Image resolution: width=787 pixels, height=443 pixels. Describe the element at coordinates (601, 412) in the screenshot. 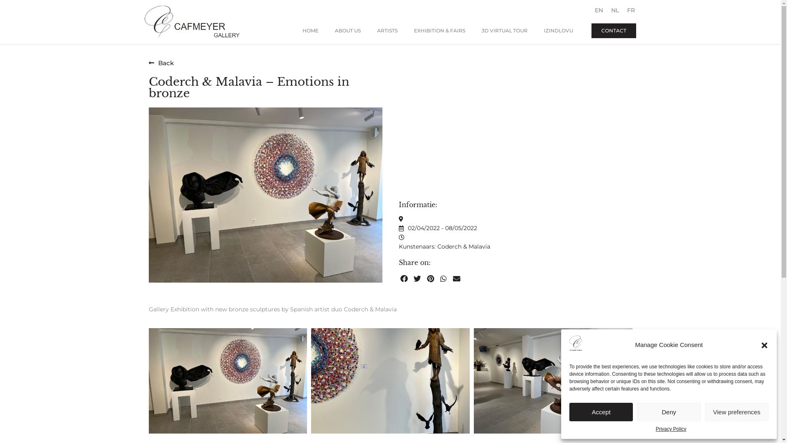

I see `Accept` at that location.